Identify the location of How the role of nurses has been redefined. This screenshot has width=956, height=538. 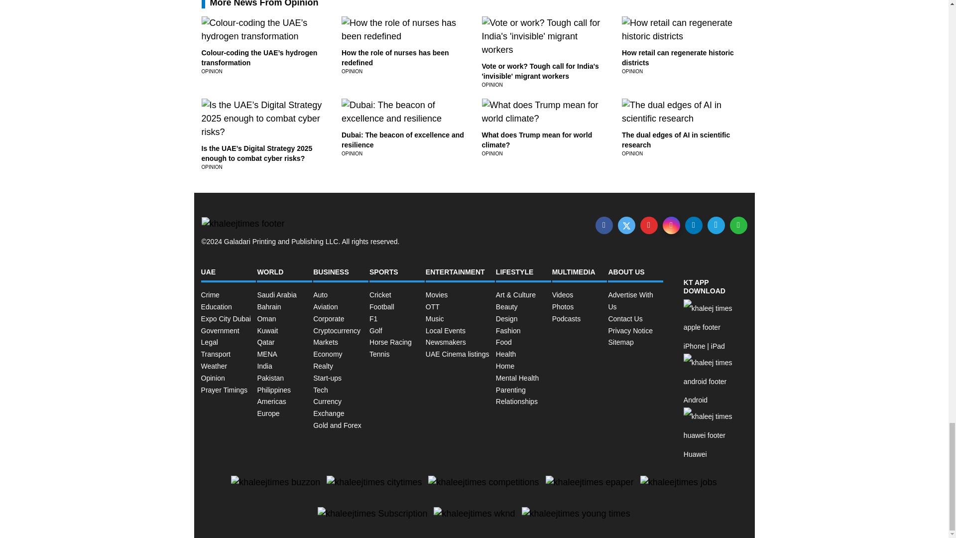
(395, 58).